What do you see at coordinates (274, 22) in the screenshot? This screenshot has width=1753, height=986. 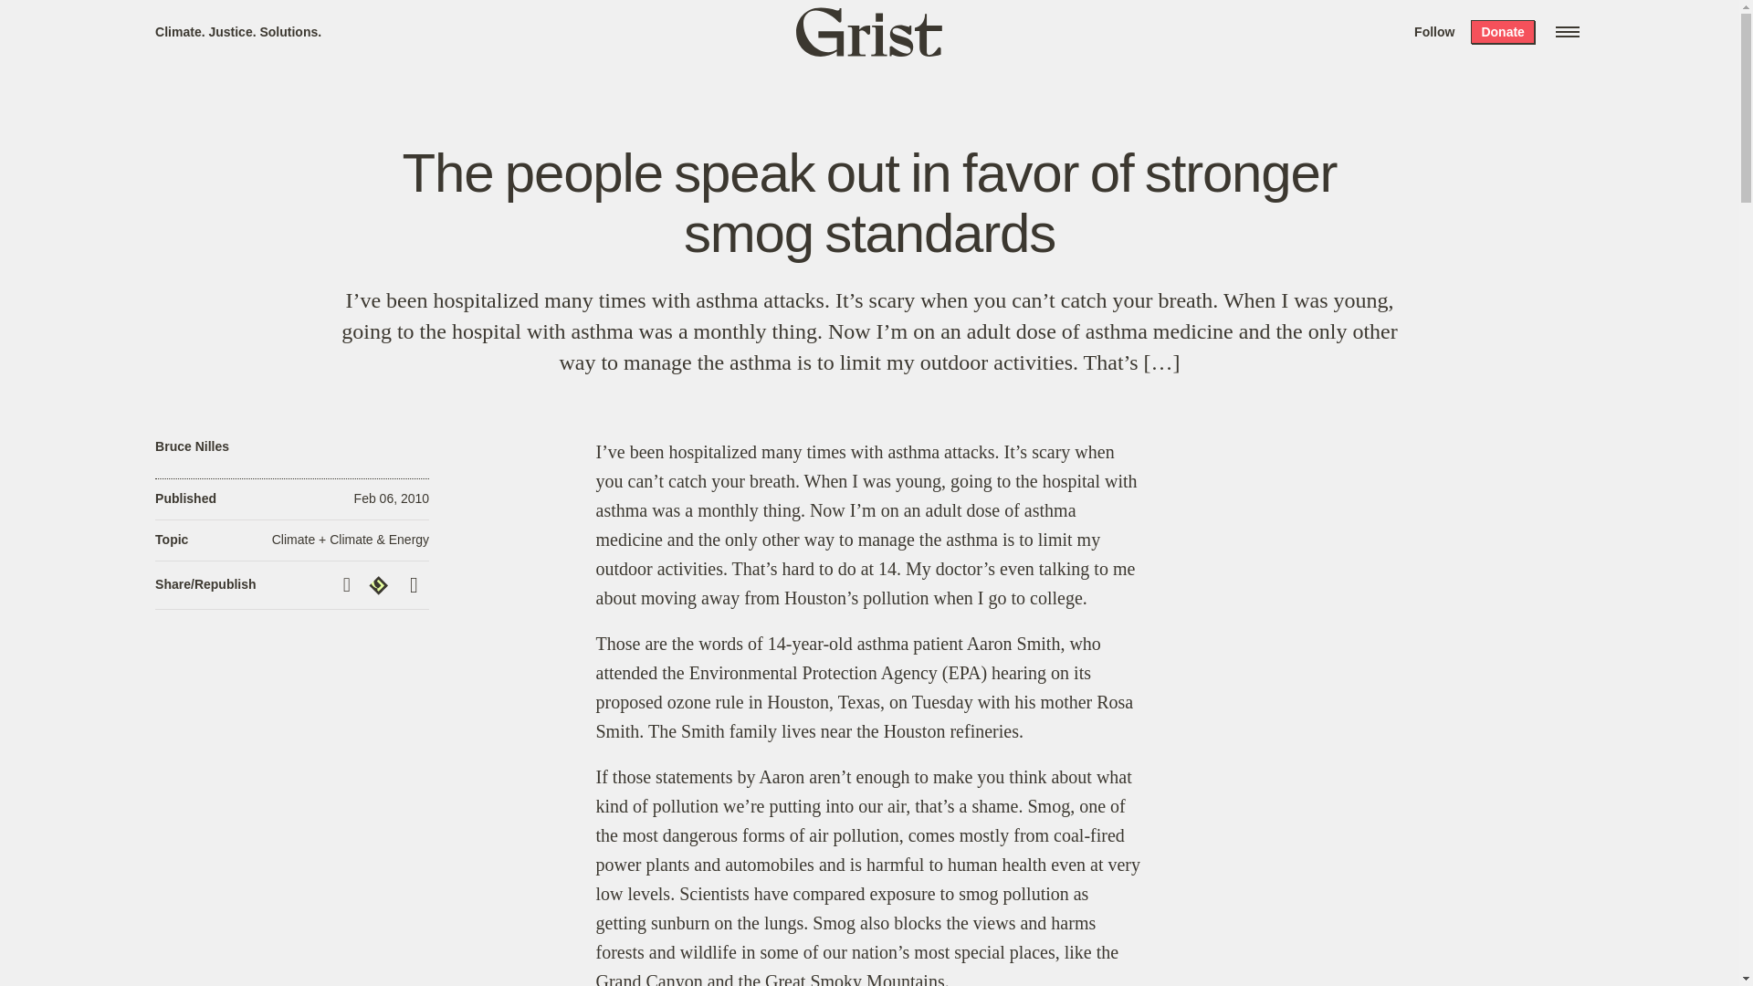 I see `Search` at bounding box center [274, 22].